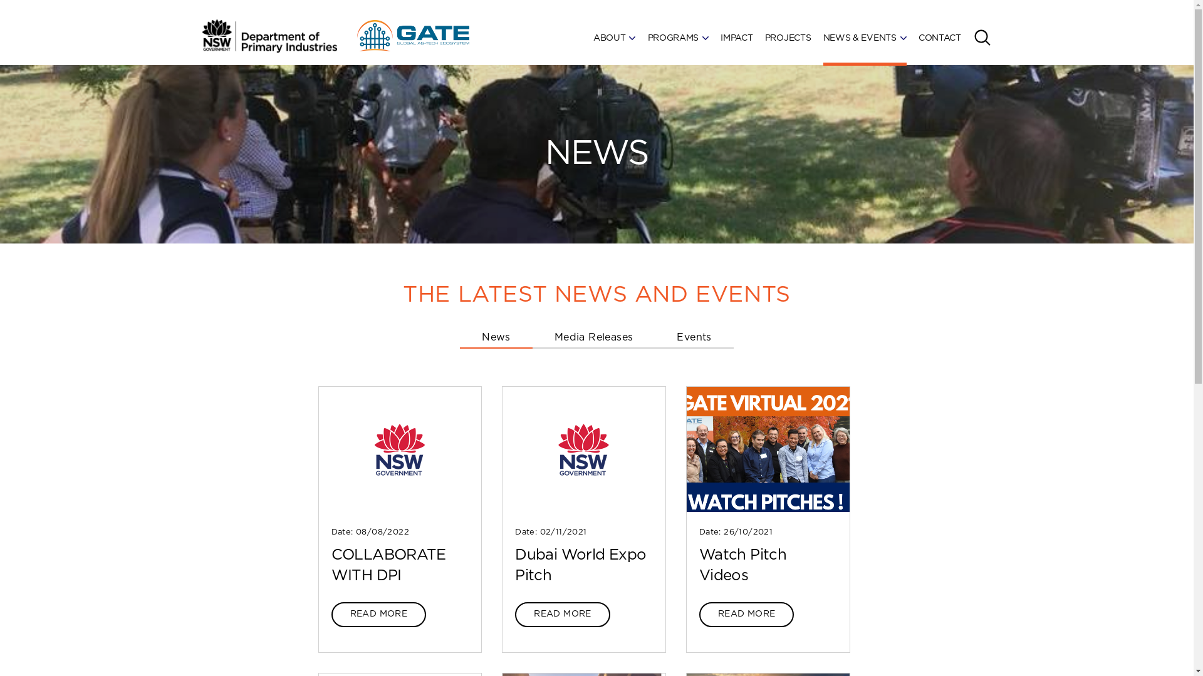  Describe the element at coordinates (694, 339) in the screenshot. I see `Events` at that location.